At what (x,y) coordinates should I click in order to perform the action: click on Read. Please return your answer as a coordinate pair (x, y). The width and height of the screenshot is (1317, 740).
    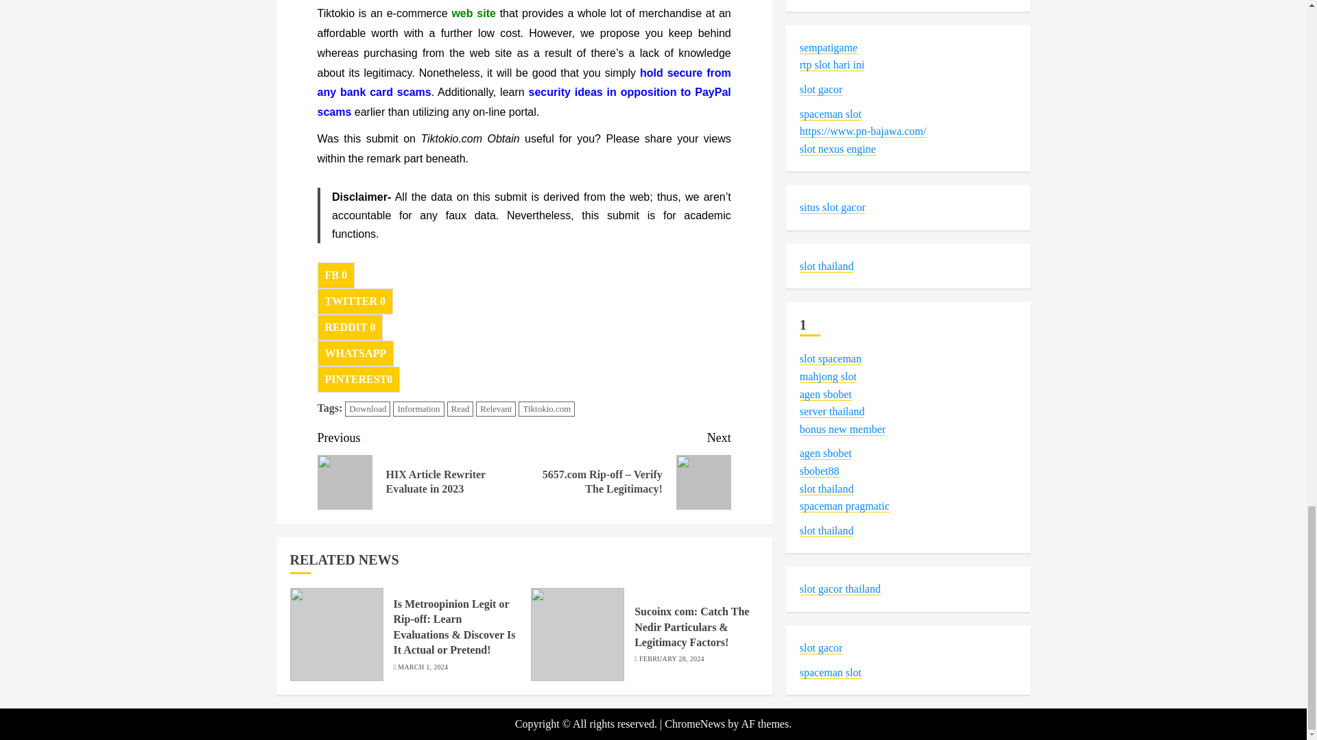
    Looking at the image, I should click on (461, 410).